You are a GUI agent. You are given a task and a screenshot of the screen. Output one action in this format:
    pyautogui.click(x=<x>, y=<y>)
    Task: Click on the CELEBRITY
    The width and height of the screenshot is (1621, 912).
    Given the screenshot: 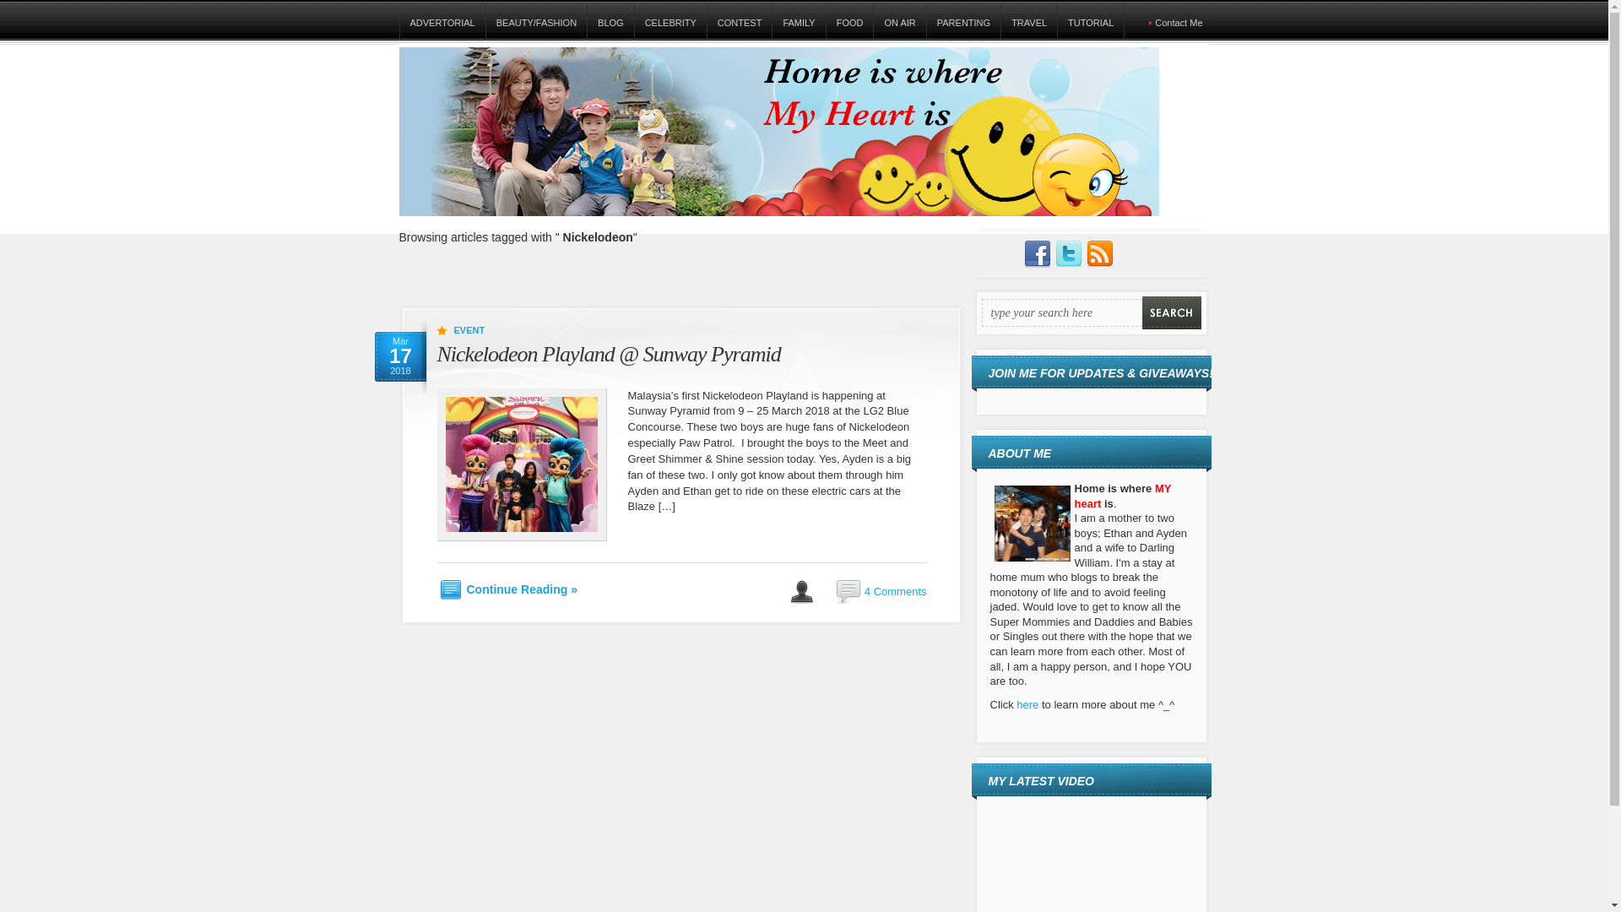 What is the action you would take?
    pyautogui.click(x=670, y=22)
    